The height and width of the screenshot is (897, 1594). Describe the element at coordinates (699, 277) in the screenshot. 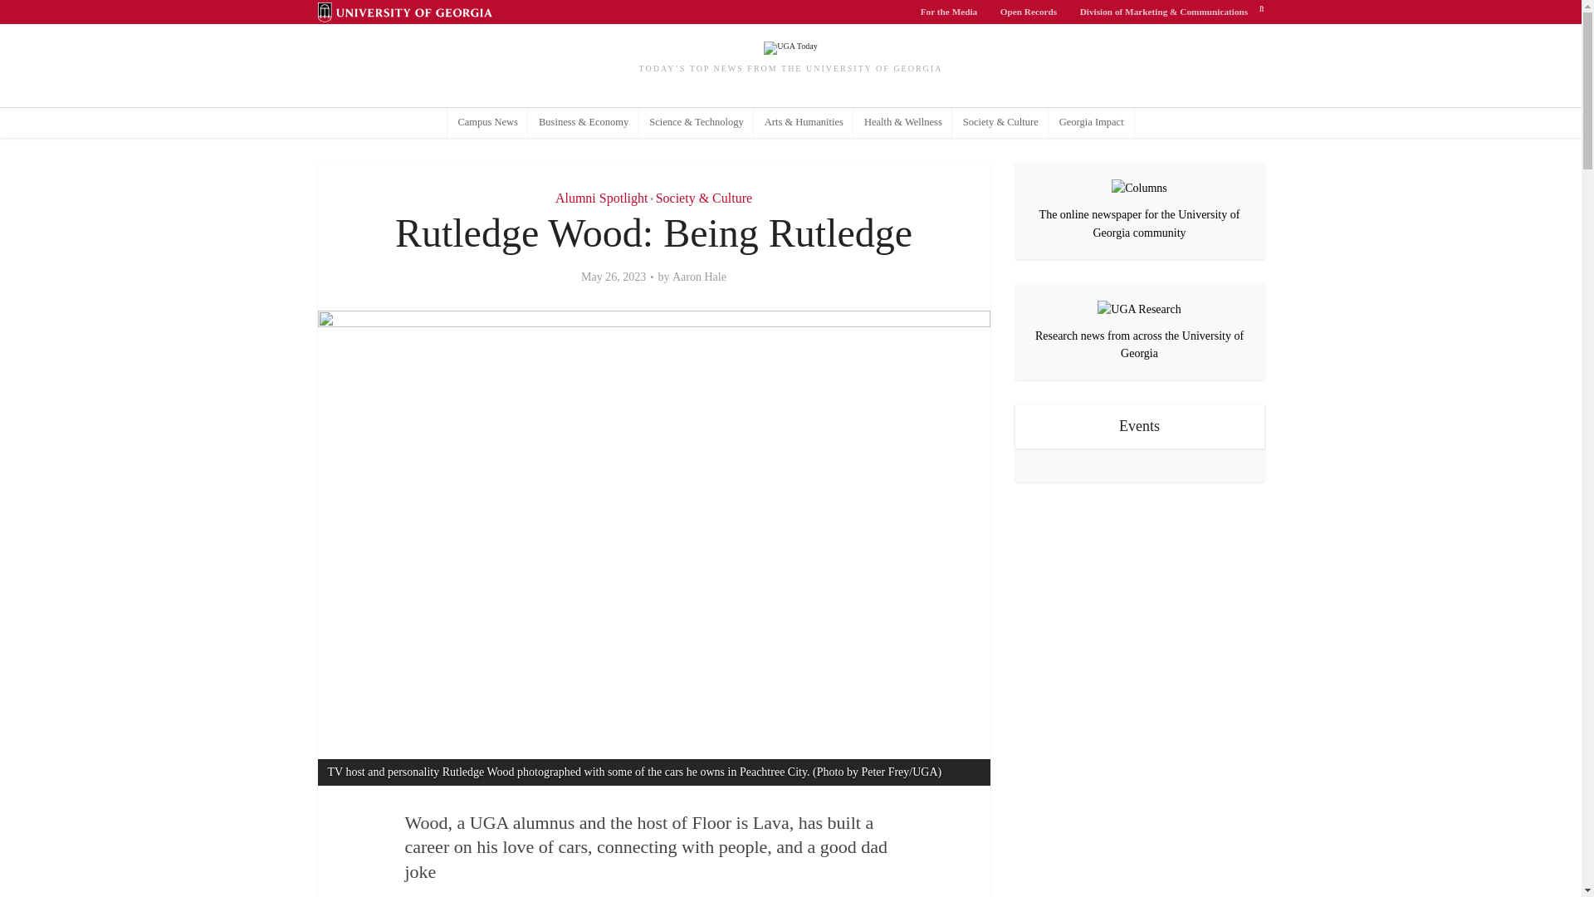

I see `Aaron Hale` at that location.